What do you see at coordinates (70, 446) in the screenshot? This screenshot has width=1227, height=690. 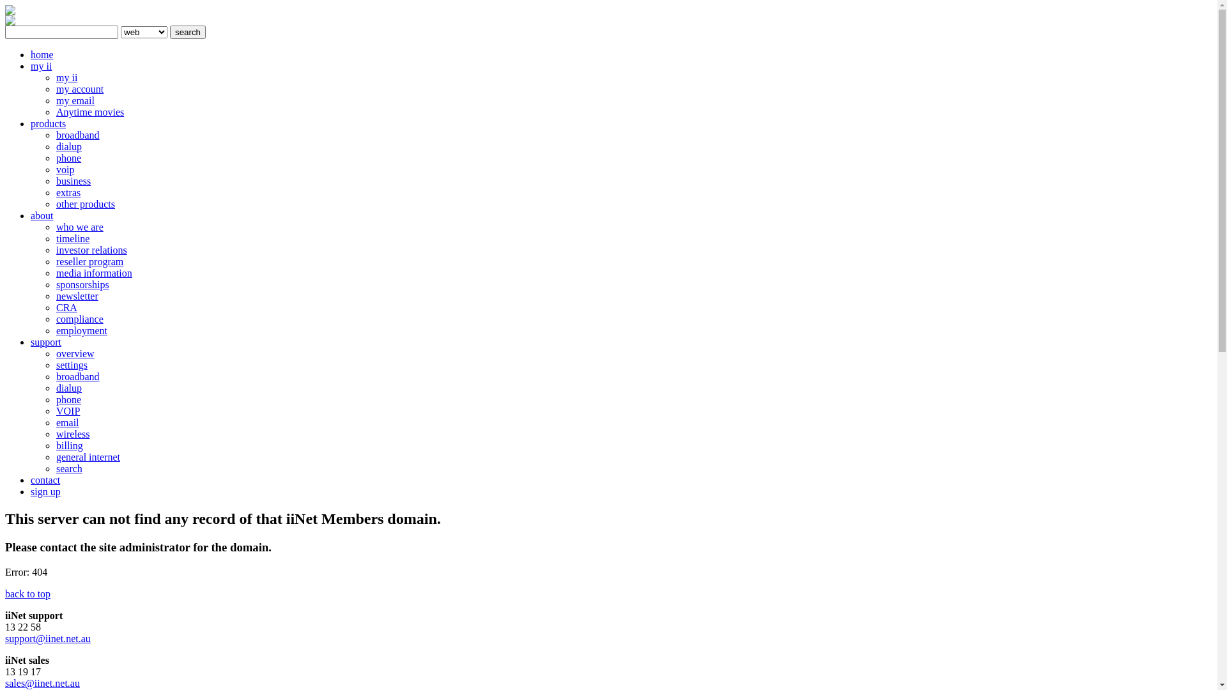 I see `billing` at bounding box center [70, 446].